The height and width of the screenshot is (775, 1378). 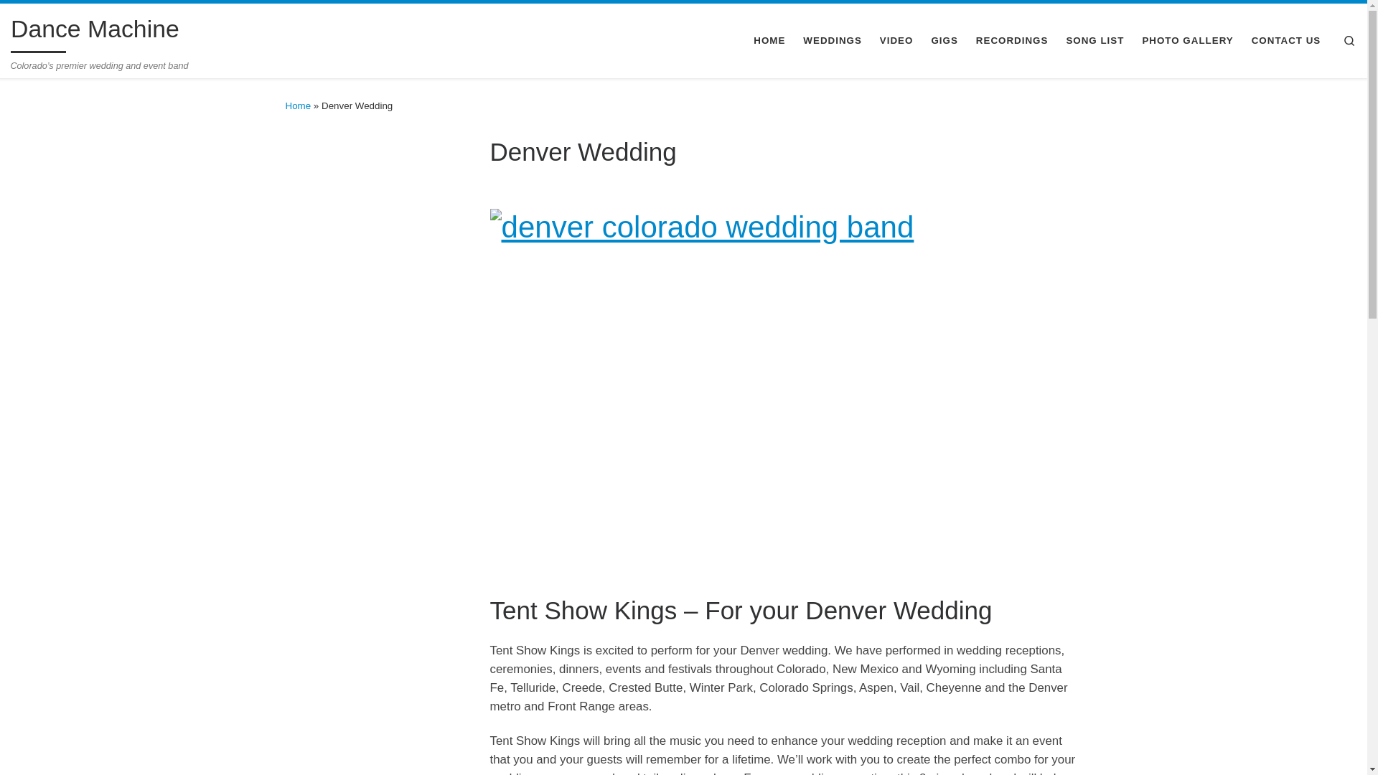 What do you see at coordinates (95, 32) in the screenshot?
I see `Dance Machine` at bounding box center [95, 32].